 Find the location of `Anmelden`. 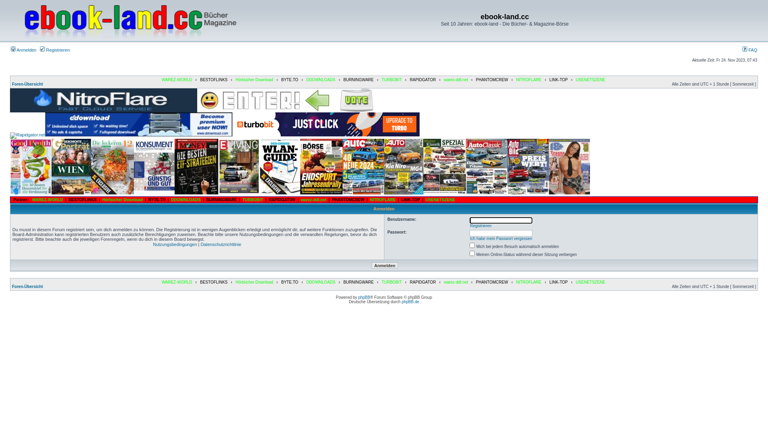

Anmelden is located at coordinates (24, 50).